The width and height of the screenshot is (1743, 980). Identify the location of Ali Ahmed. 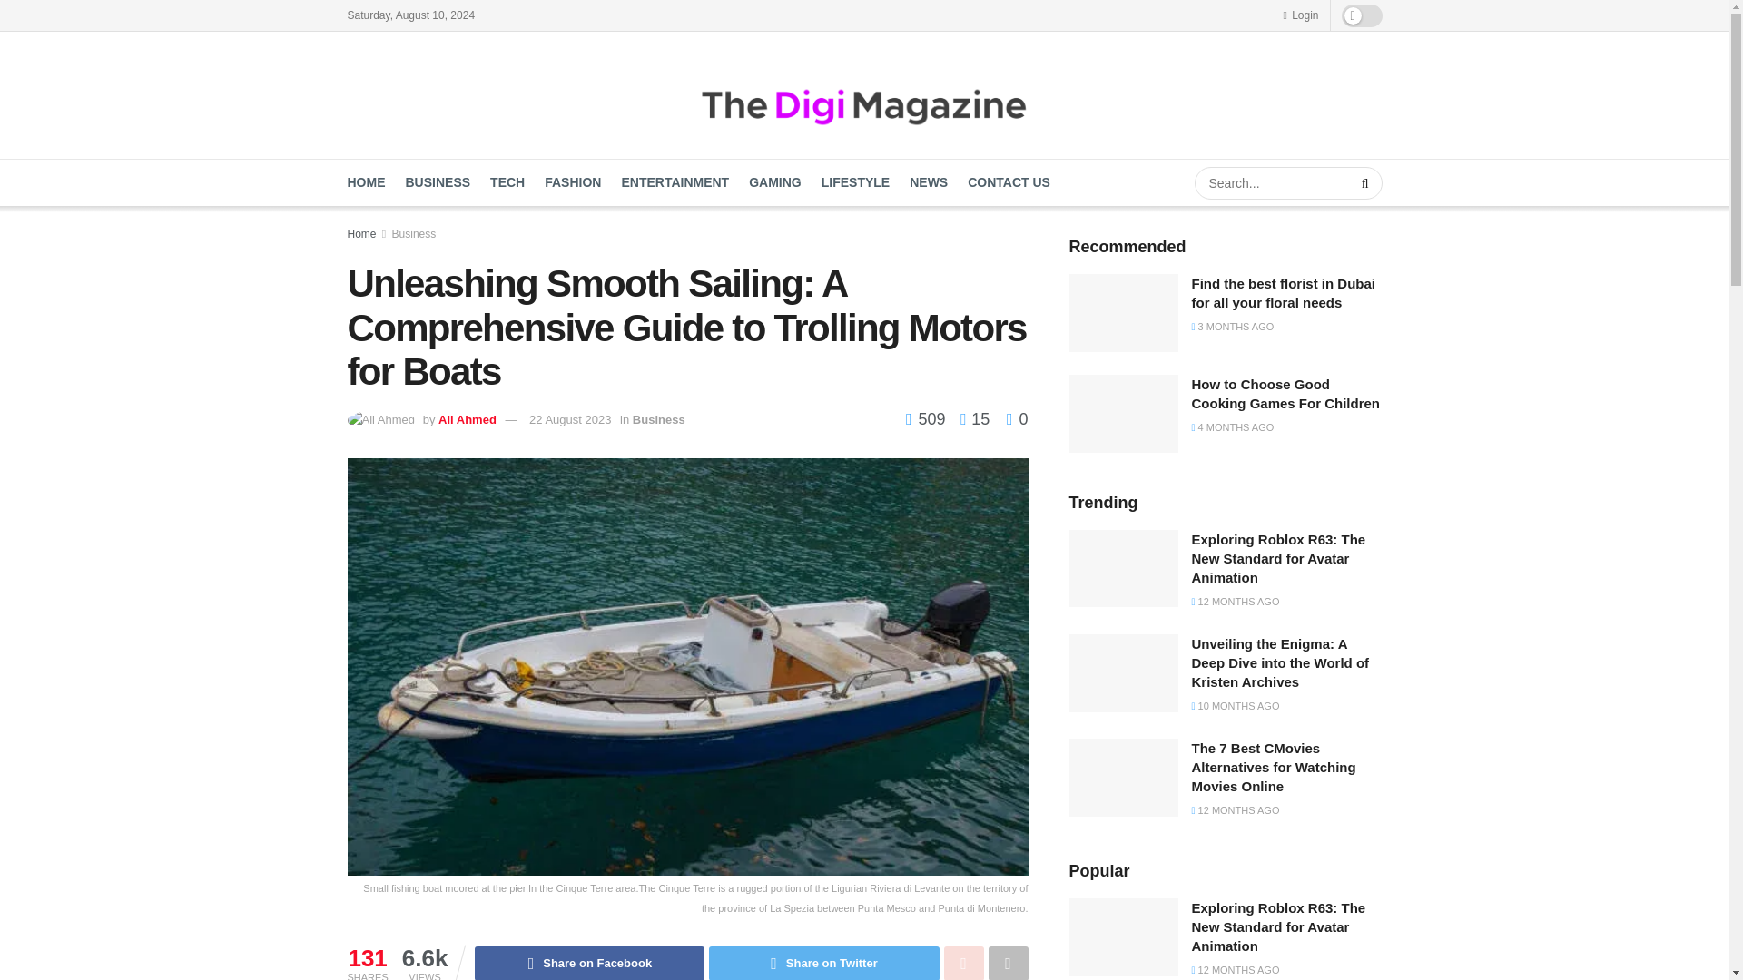
(468, 419).